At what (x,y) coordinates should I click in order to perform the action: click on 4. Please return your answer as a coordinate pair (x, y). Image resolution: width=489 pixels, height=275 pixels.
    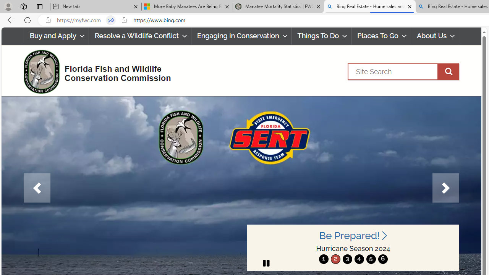
    Looking at the image, I should click on (359, 259).